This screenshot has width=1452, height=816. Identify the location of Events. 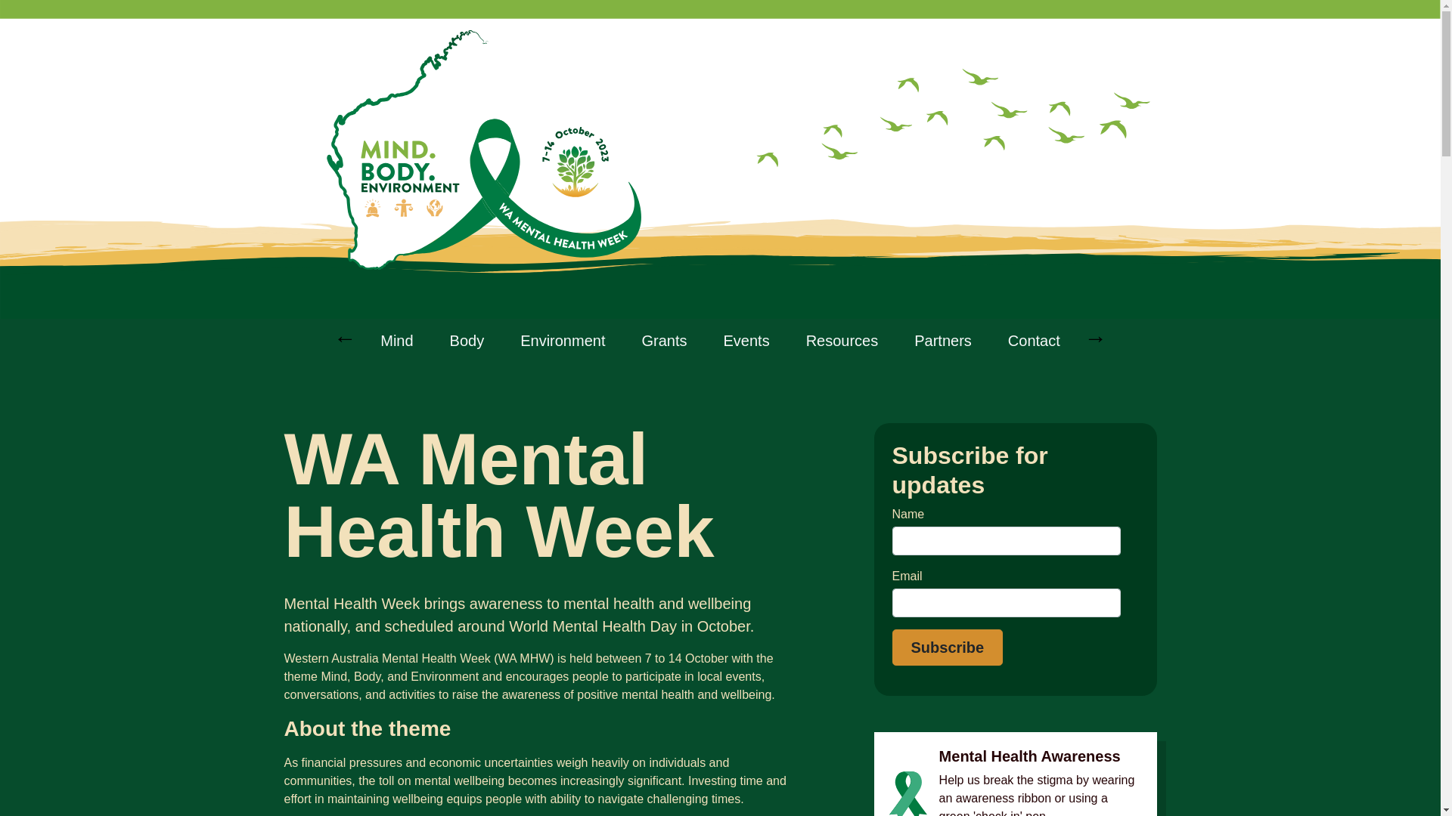
(746, 341).